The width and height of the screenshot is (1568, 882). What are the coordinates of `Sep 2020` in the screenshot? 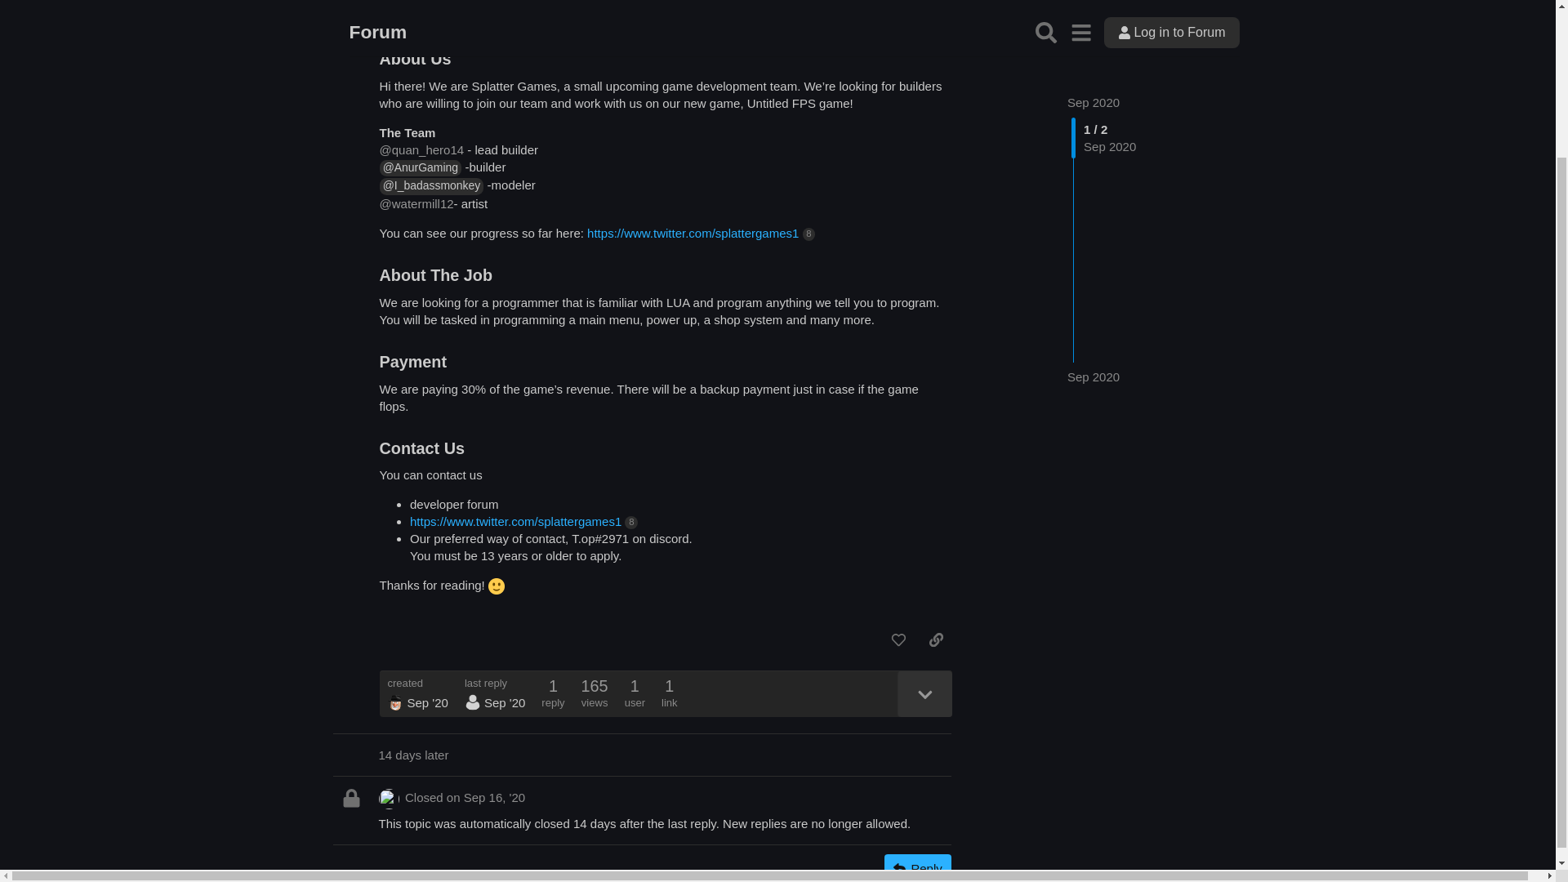 It's located at (1093, 301).